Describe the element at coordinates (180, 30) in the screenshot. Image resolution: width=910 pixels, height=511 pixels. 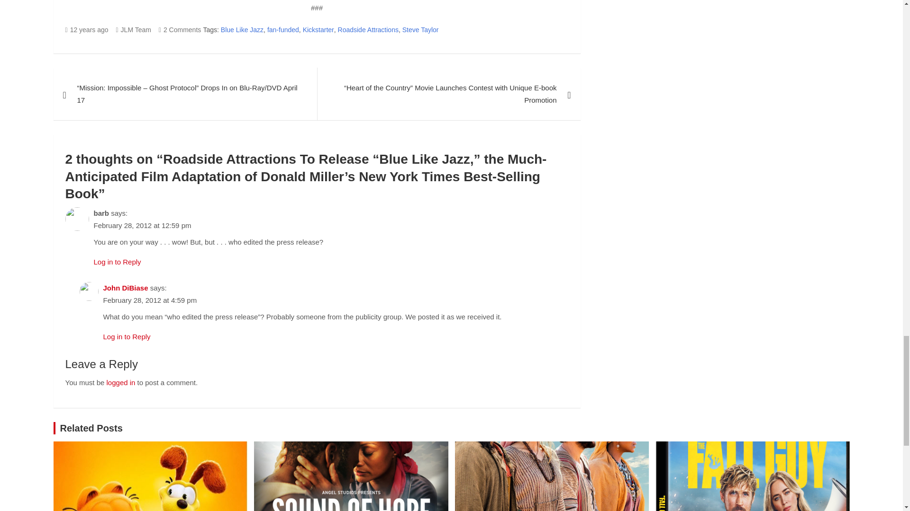
I see `2 Comments` at that location.